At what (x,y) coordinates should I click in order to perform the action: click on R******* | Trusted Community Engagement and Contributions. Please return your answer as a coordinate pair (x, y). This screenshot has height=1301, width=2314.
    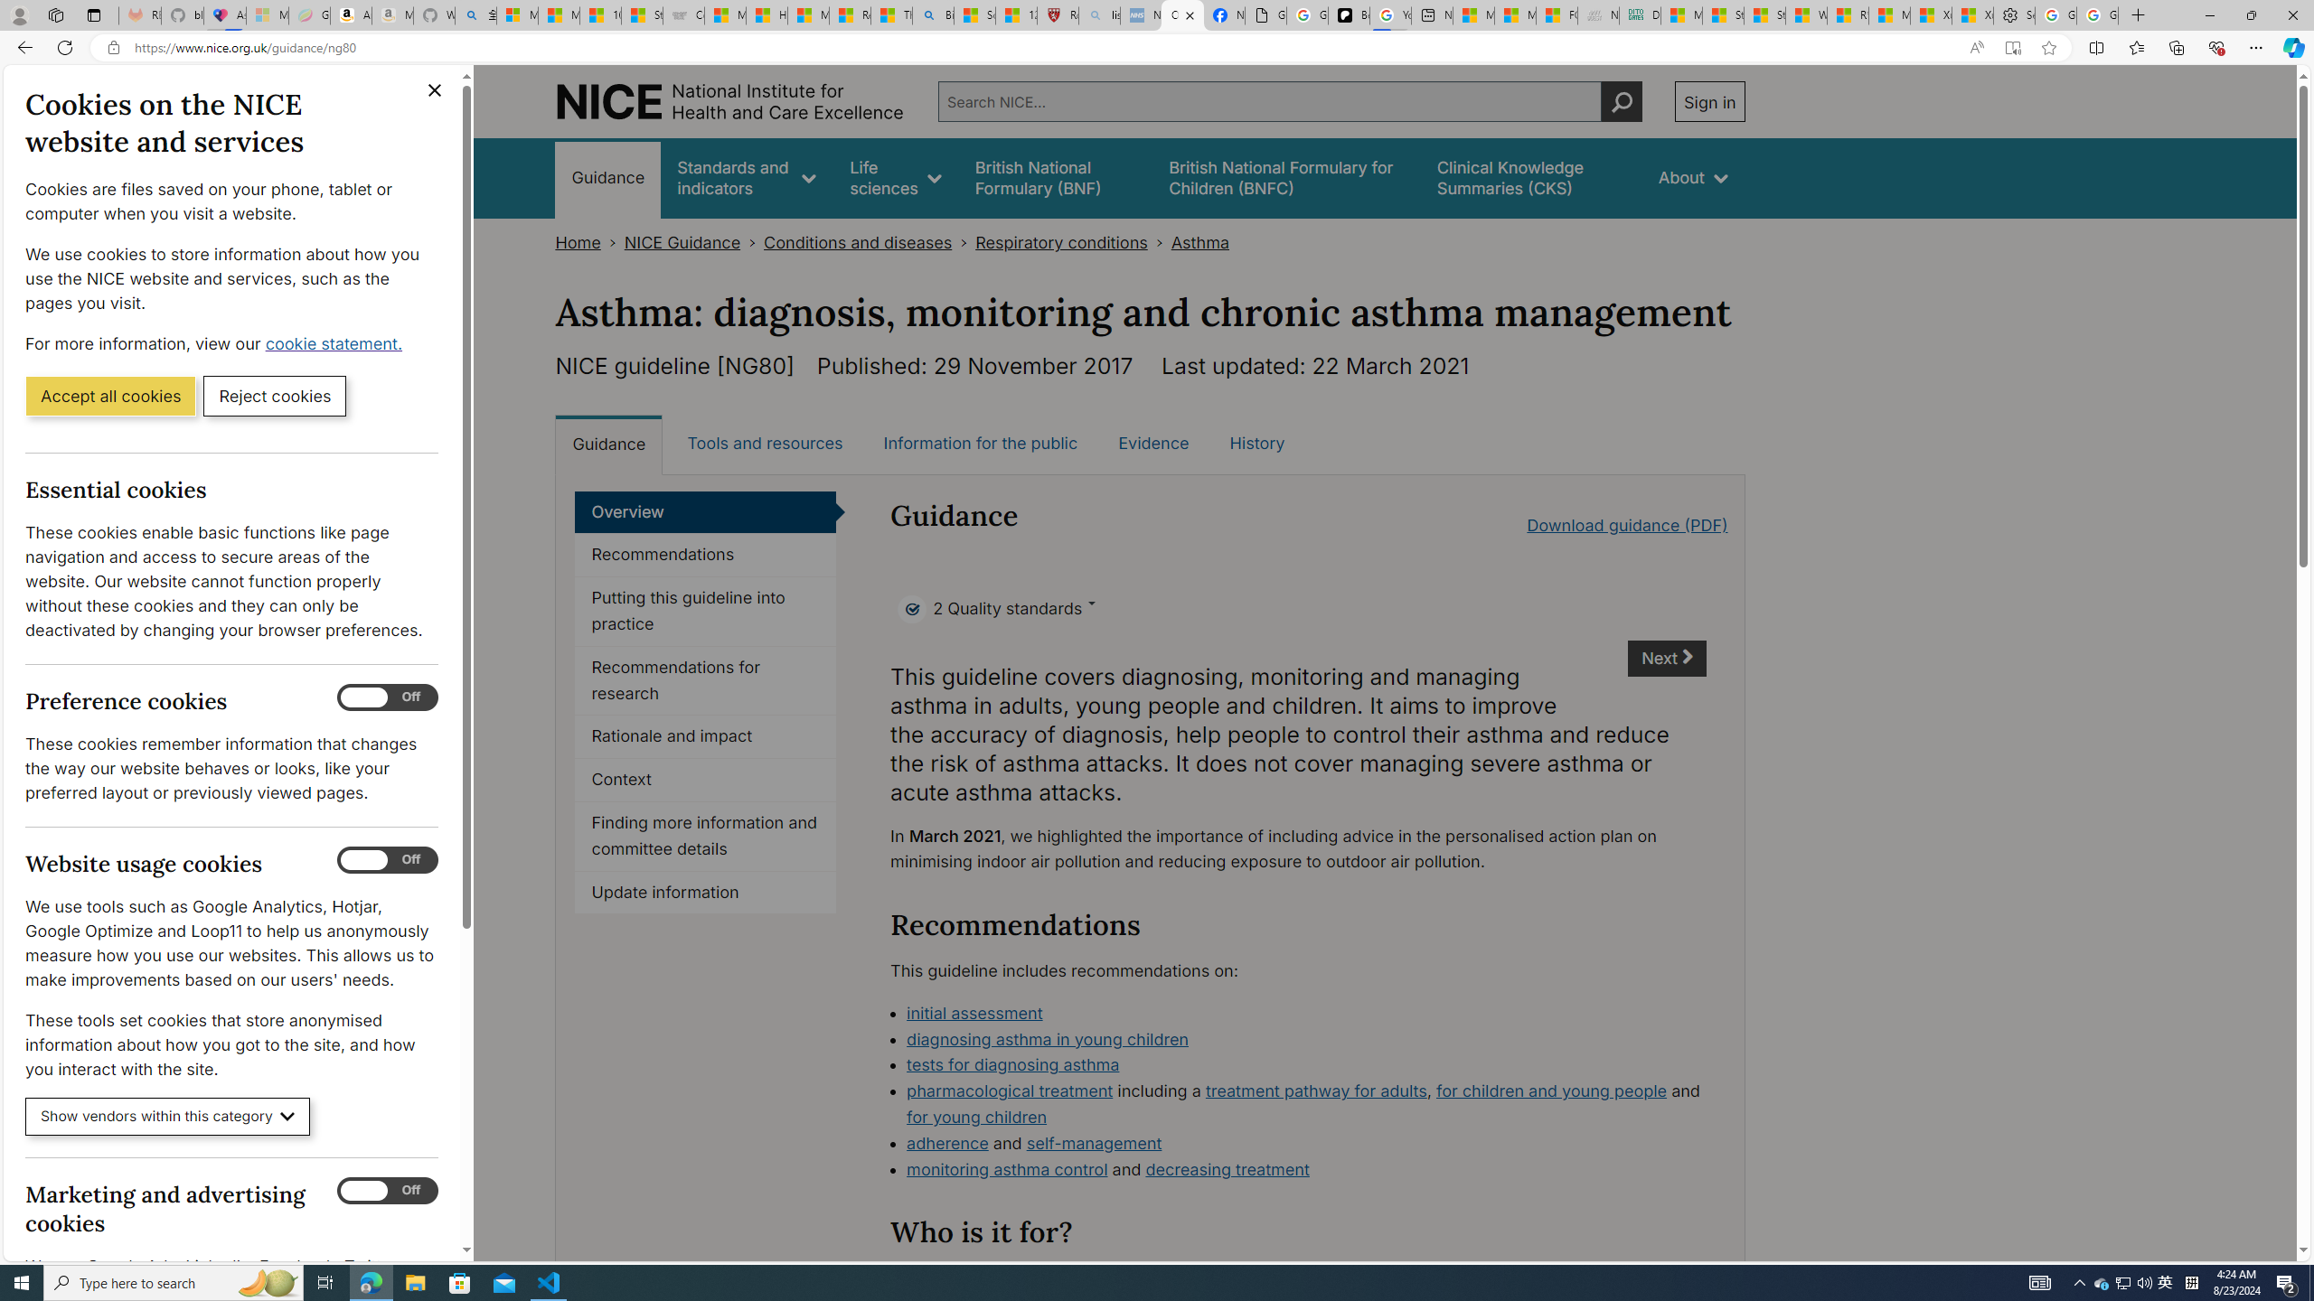
    Looking at the image, I should click on (1848, 15).